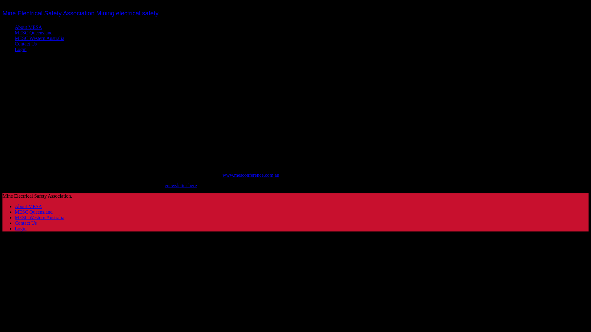 The image size is (591, 332). Describe the element at coordinates (181, 186) in the screenshot. I see `enewsletter here` at that location.